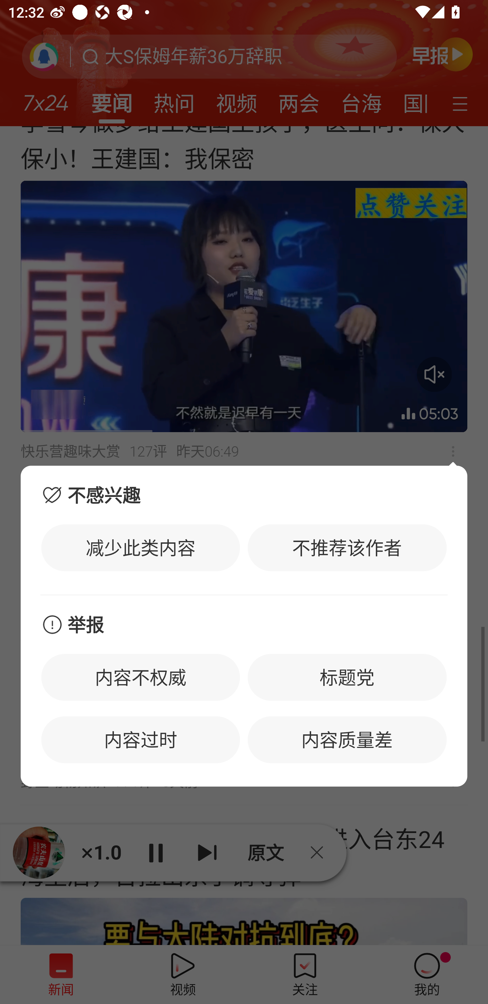 The image size is (488, 1004). I want to click on 减少此类内容, so click(141, 547).